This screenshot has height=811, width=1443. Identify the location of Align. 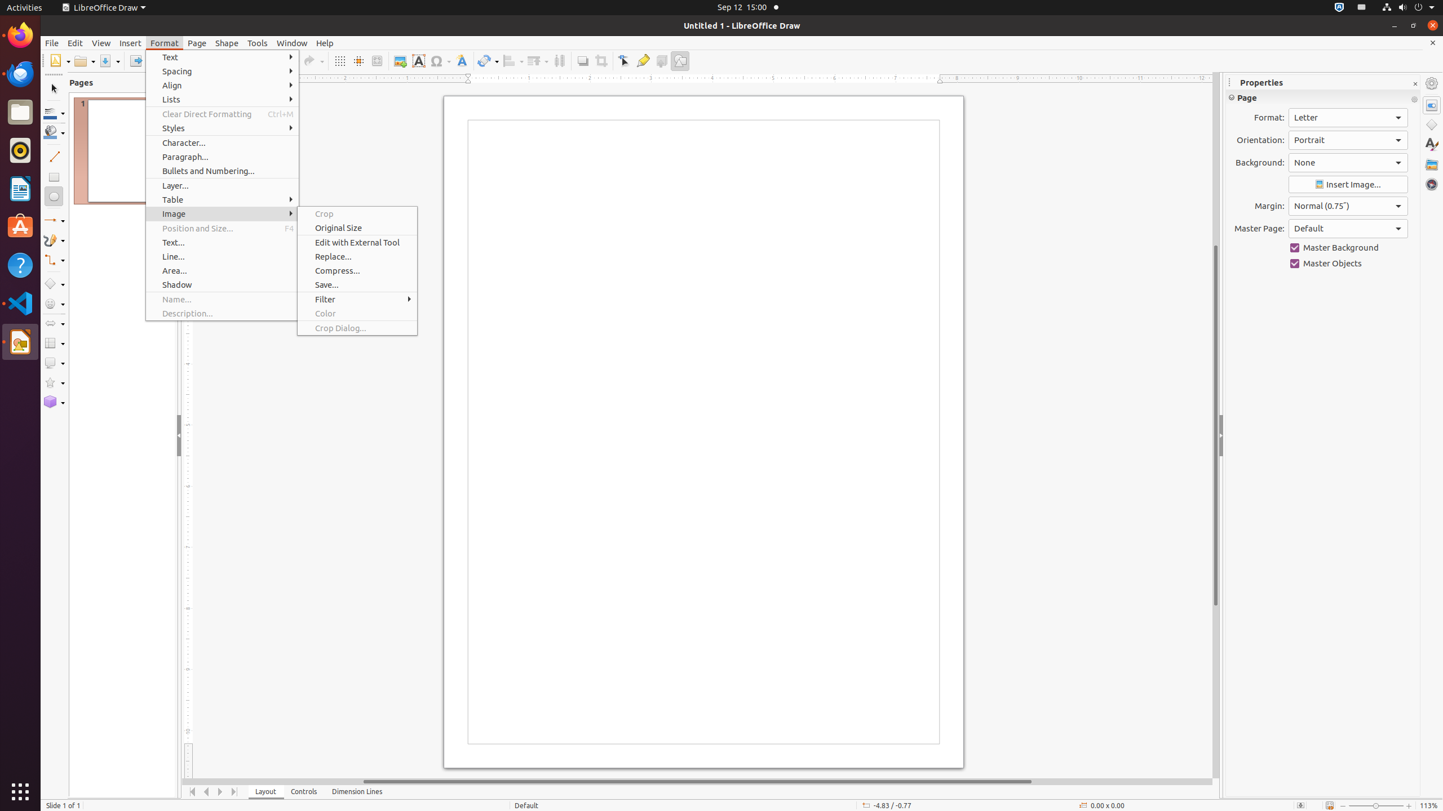
(222, 86).